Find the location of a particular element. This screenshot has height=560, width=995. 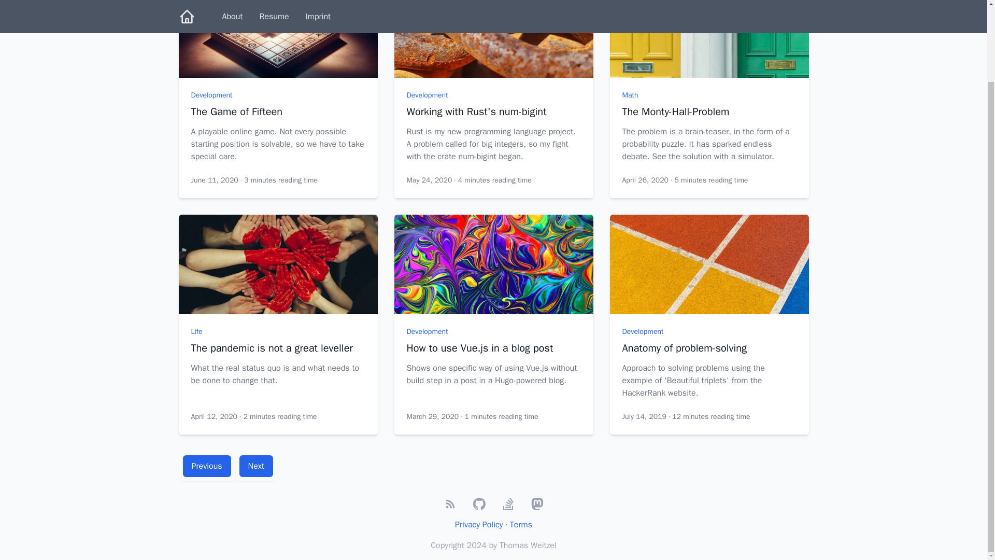

github is located at coordinates (479, 504).